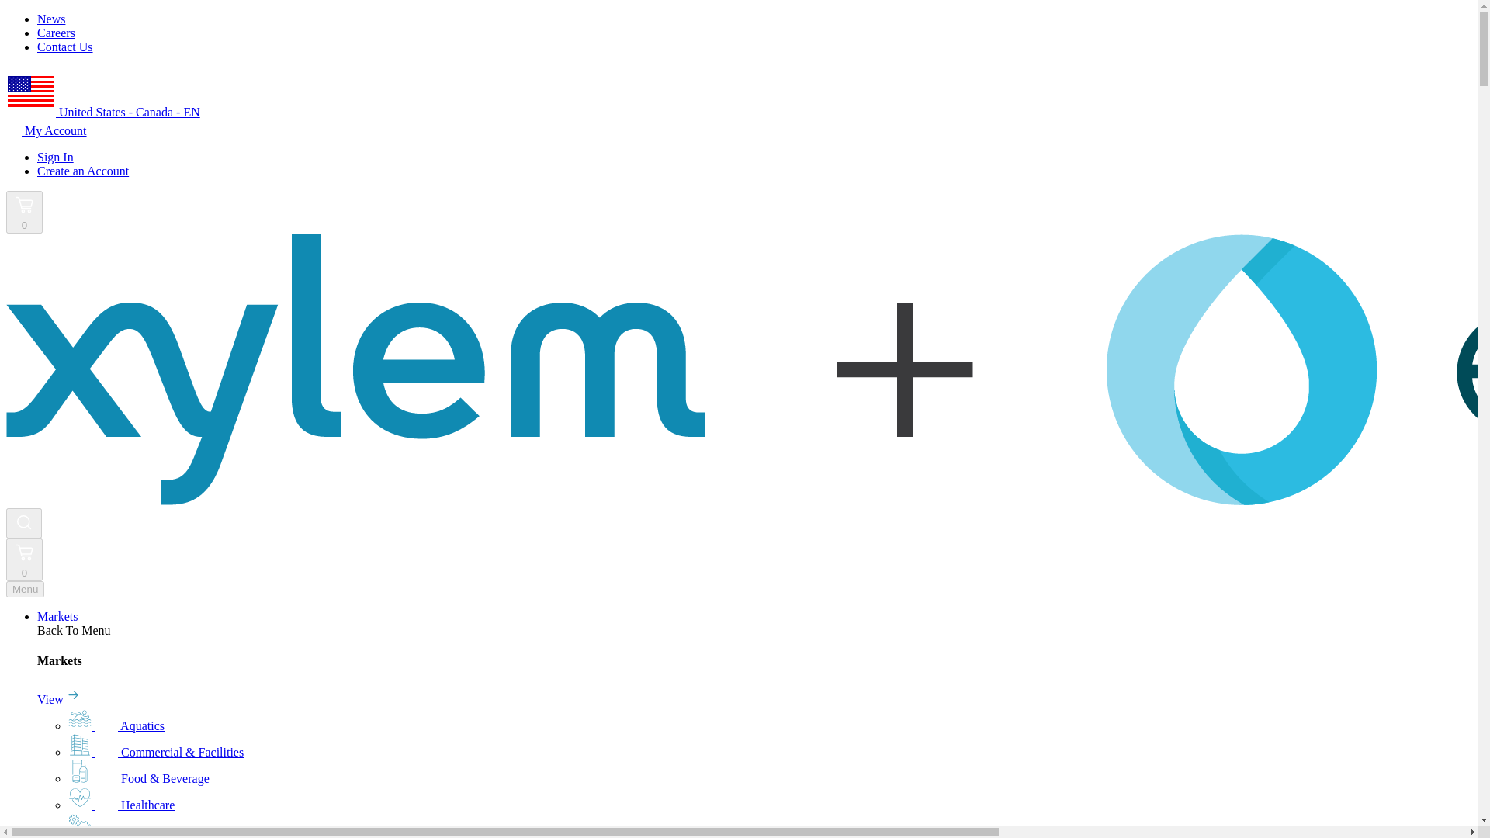 Image resolution: width=1490 pixels, height=838 pixels. Describe the element at coordinates (55, 157) in the screenshot. I see `Sign In` at that location.